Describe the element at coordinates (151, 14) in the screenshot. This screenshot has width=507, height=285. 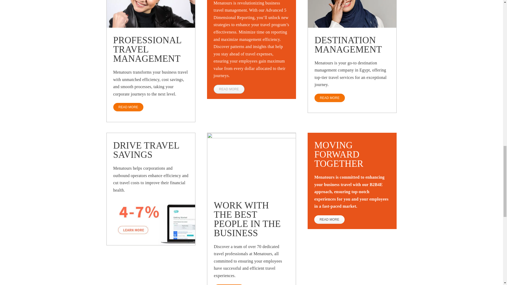
I see `Feature 1` at that location.